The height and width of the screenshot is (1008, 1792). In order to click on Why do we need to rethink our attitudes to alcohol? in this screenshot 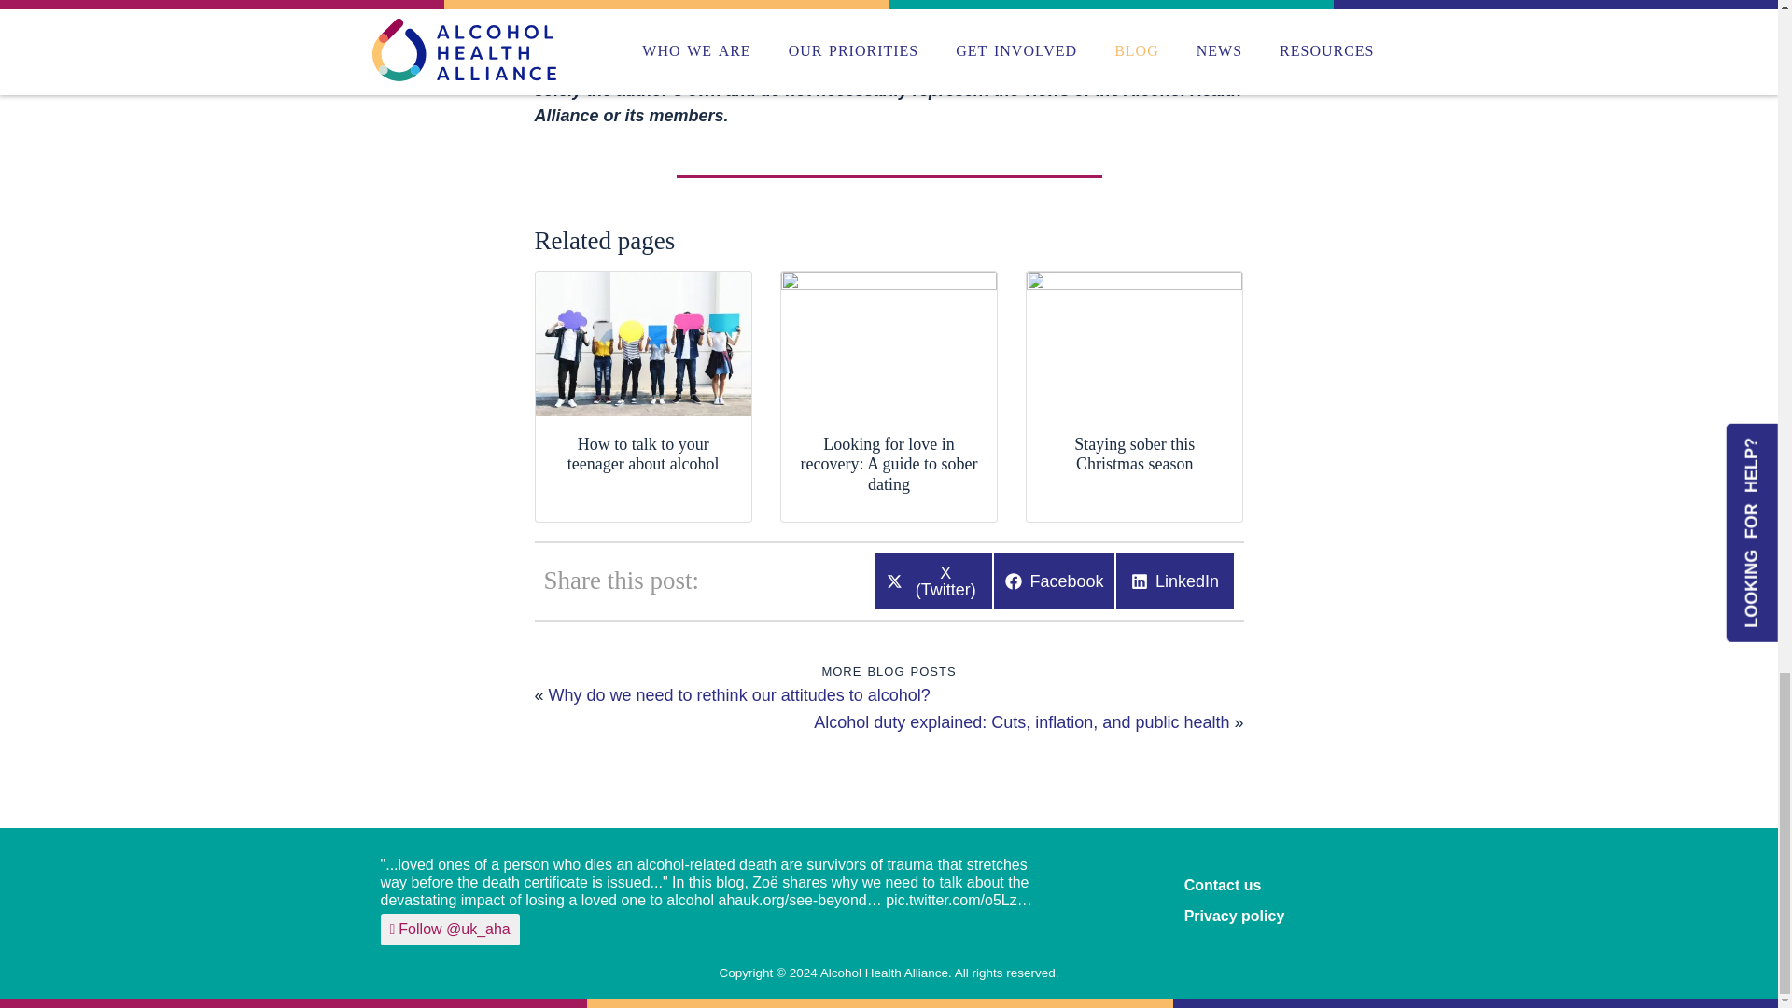, I will do `click(1021, 722)`.